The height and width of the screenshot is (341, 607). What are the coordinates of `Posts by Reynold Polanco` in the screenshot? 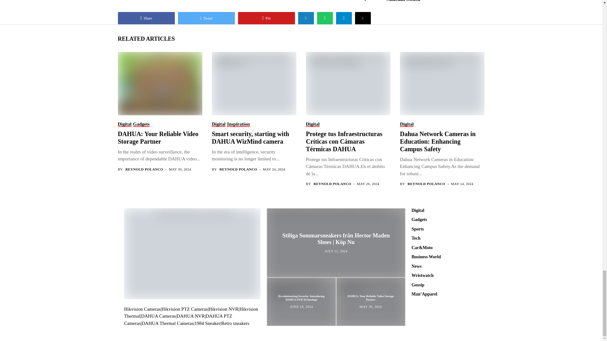 It's located at (426, 184).